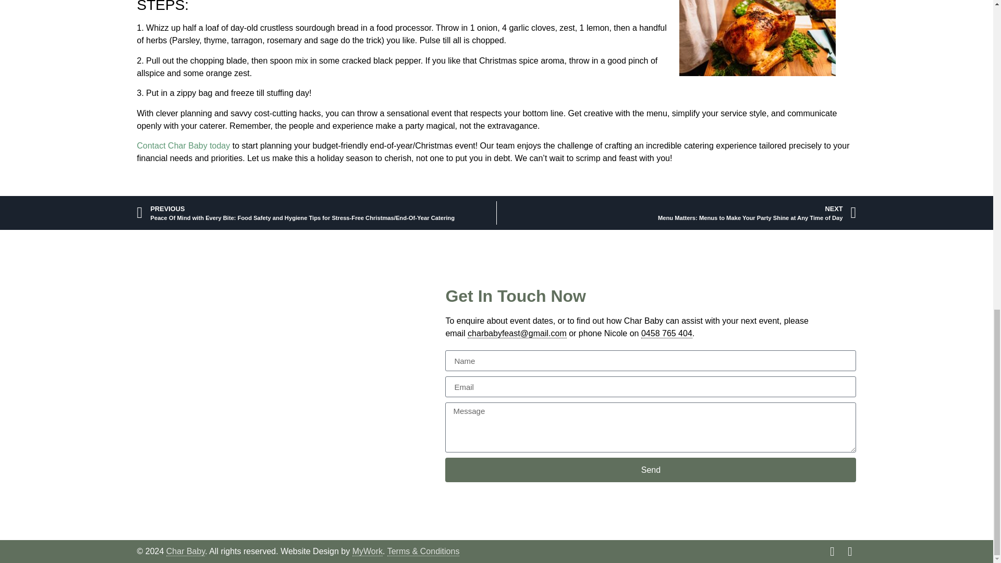 The image size is (1001, 563). Describe the element at coordinates (186, 552) in the screenshot. I see `Char Baby` at that location.